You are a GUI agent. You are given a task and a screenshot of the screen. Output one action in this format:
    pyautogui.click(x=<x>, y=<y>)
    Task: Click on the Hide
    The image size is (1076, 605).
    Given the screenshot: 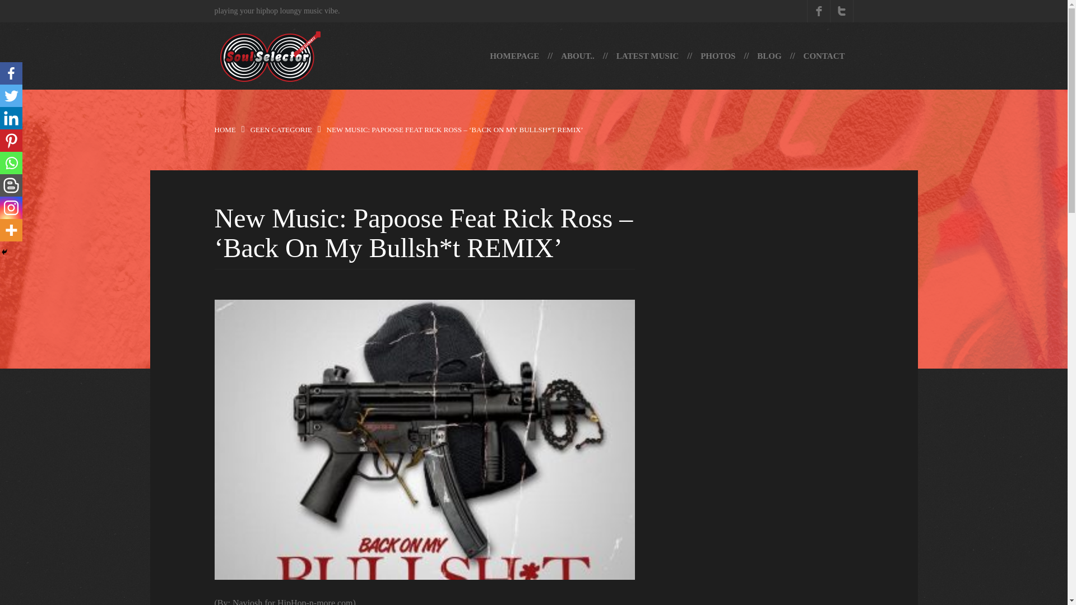 What is the action you would take?
    pyautogui.click(x=4, y=252)
    